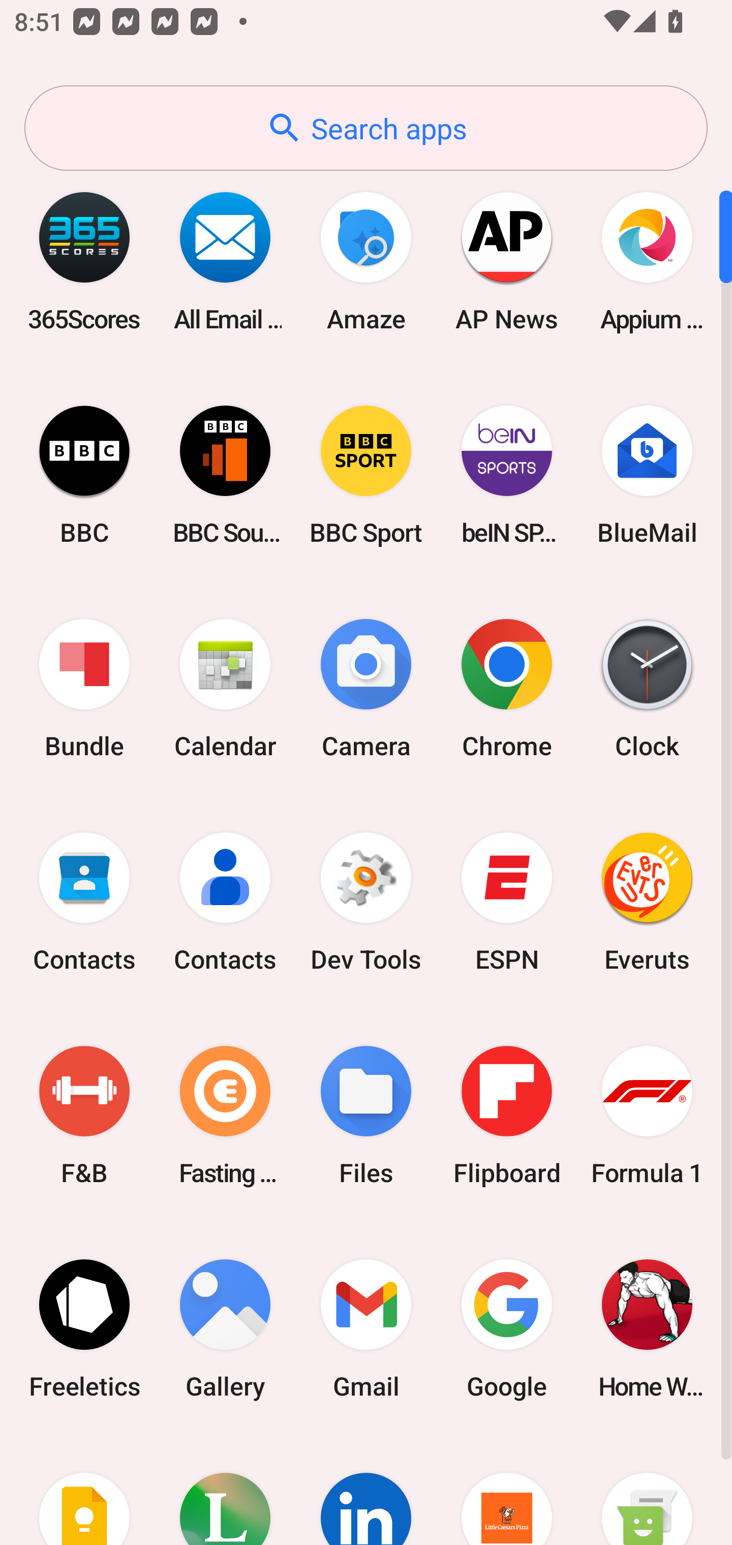 This screenshot has height=1545, width=732. Describe the element at coordinates (84, 1115) in the screenshot. I see `F&B` at that location.